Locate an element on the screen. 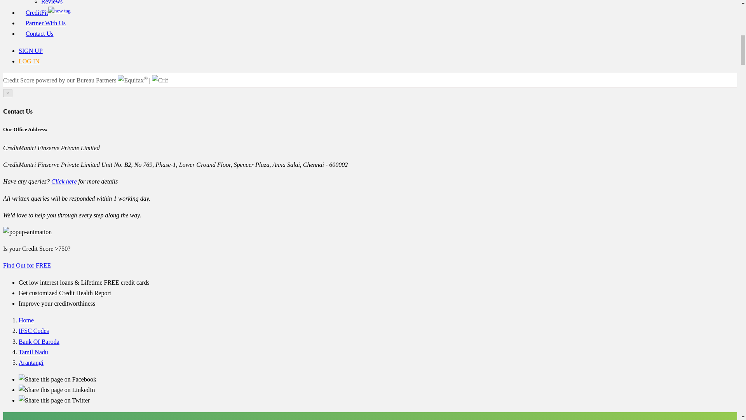 This screenshot has width=746, height=420. Tamil Nadu is located at coordinates (33, 352).